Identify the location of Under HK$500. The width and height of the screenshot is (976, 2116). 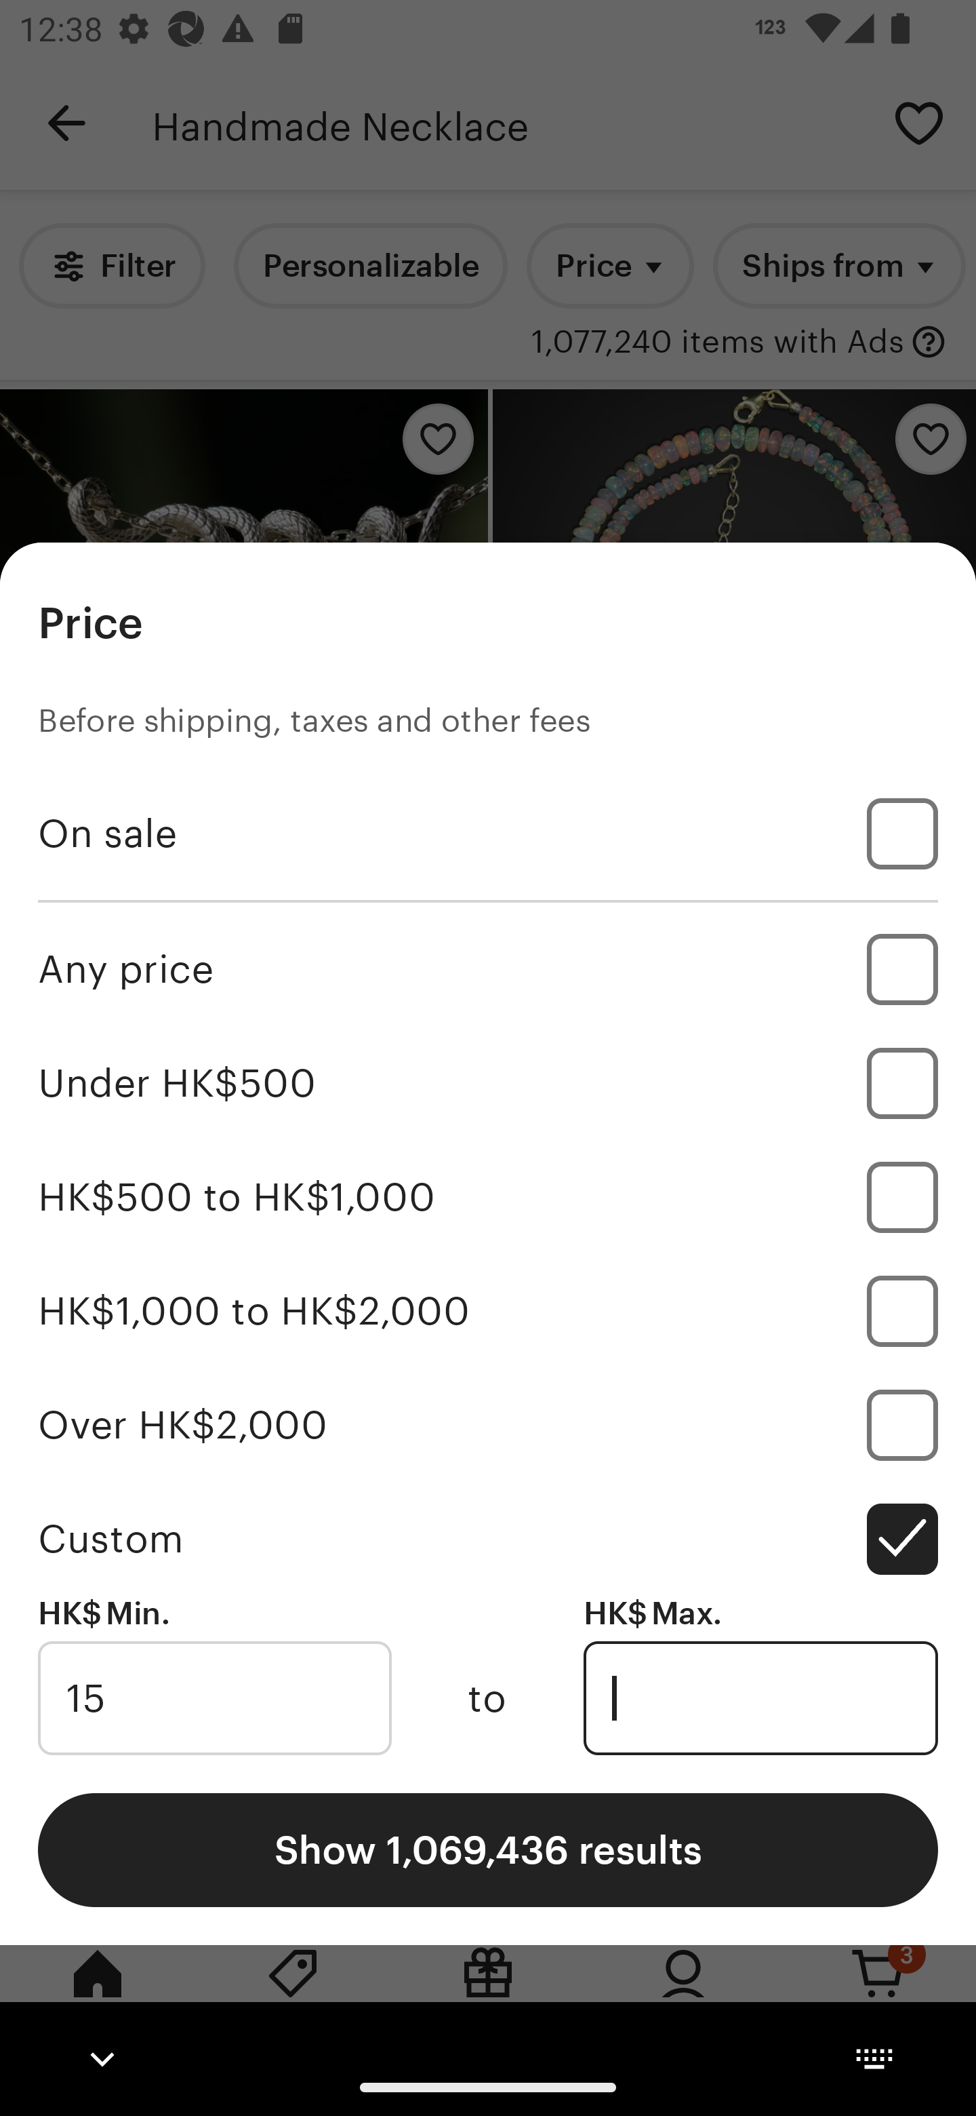
(488, 1083).